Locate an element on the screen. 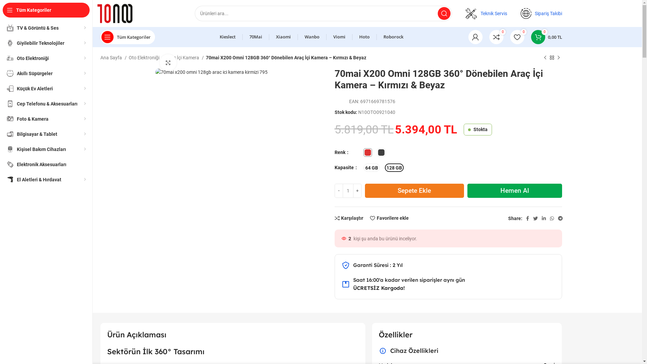 This screenshot has height=364, width=647. Bilgisayar & Tablet is located at coordinates (46, 134).